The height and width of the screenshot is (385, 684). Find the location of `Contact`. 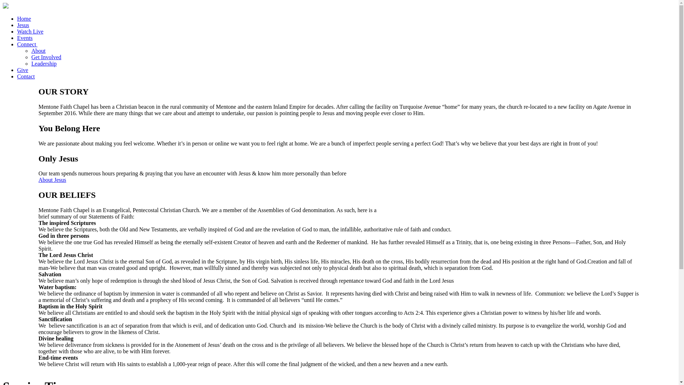

Contact is located at coordinates (26, 76).